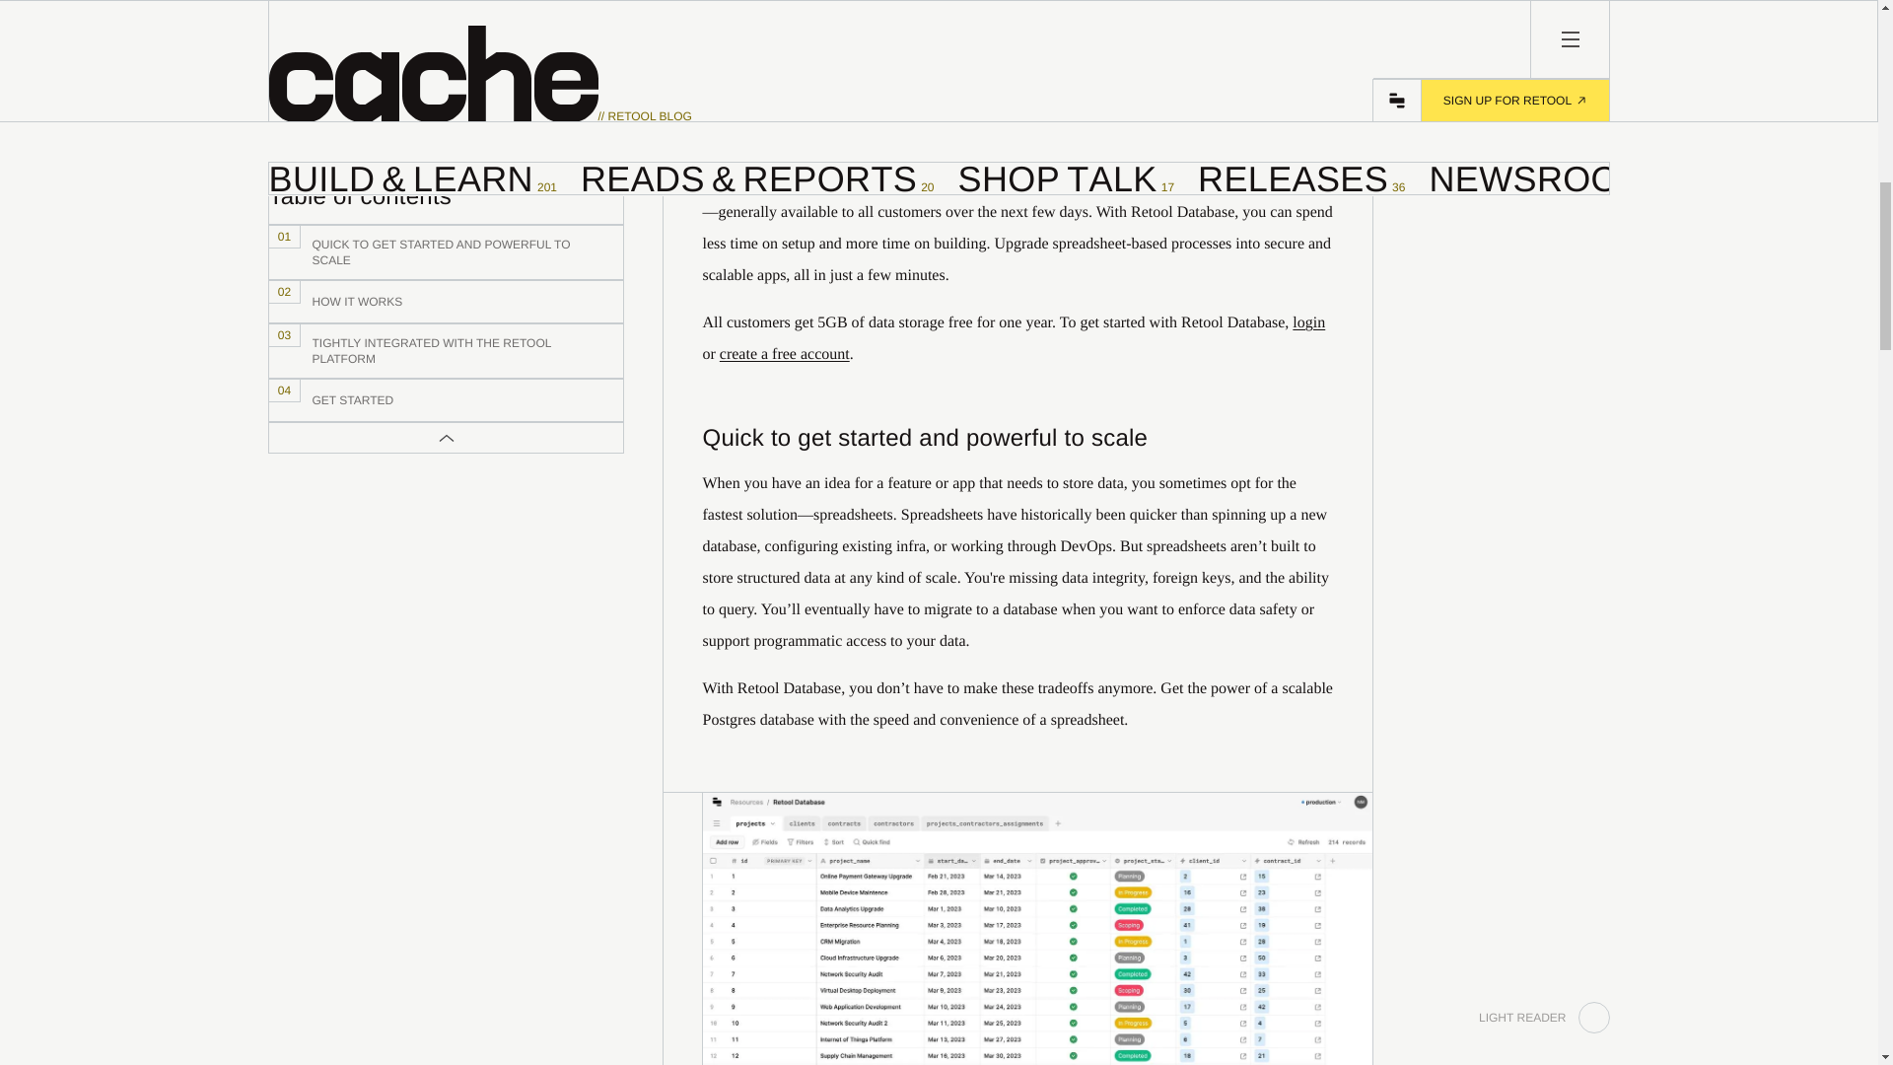  Describe the element at coordinates (1491, 43) in the screenshot. I see `create a free account` at that location.